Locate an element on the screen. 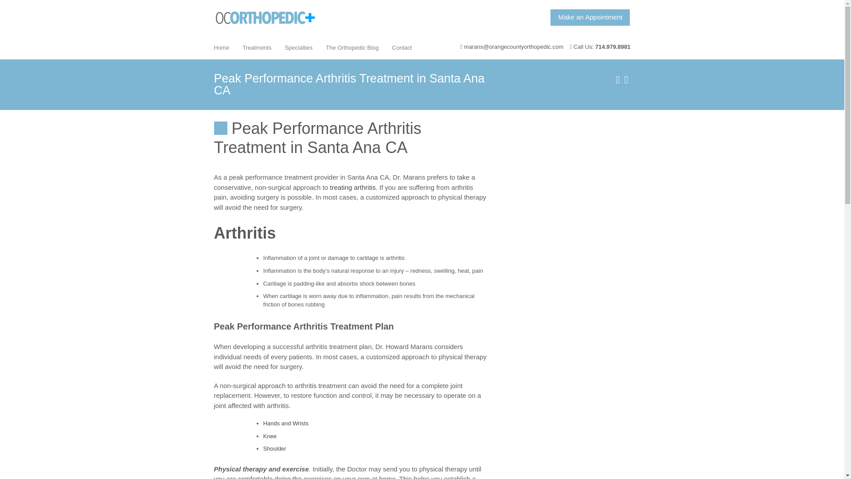  Home is located at coordinates (222, 47).